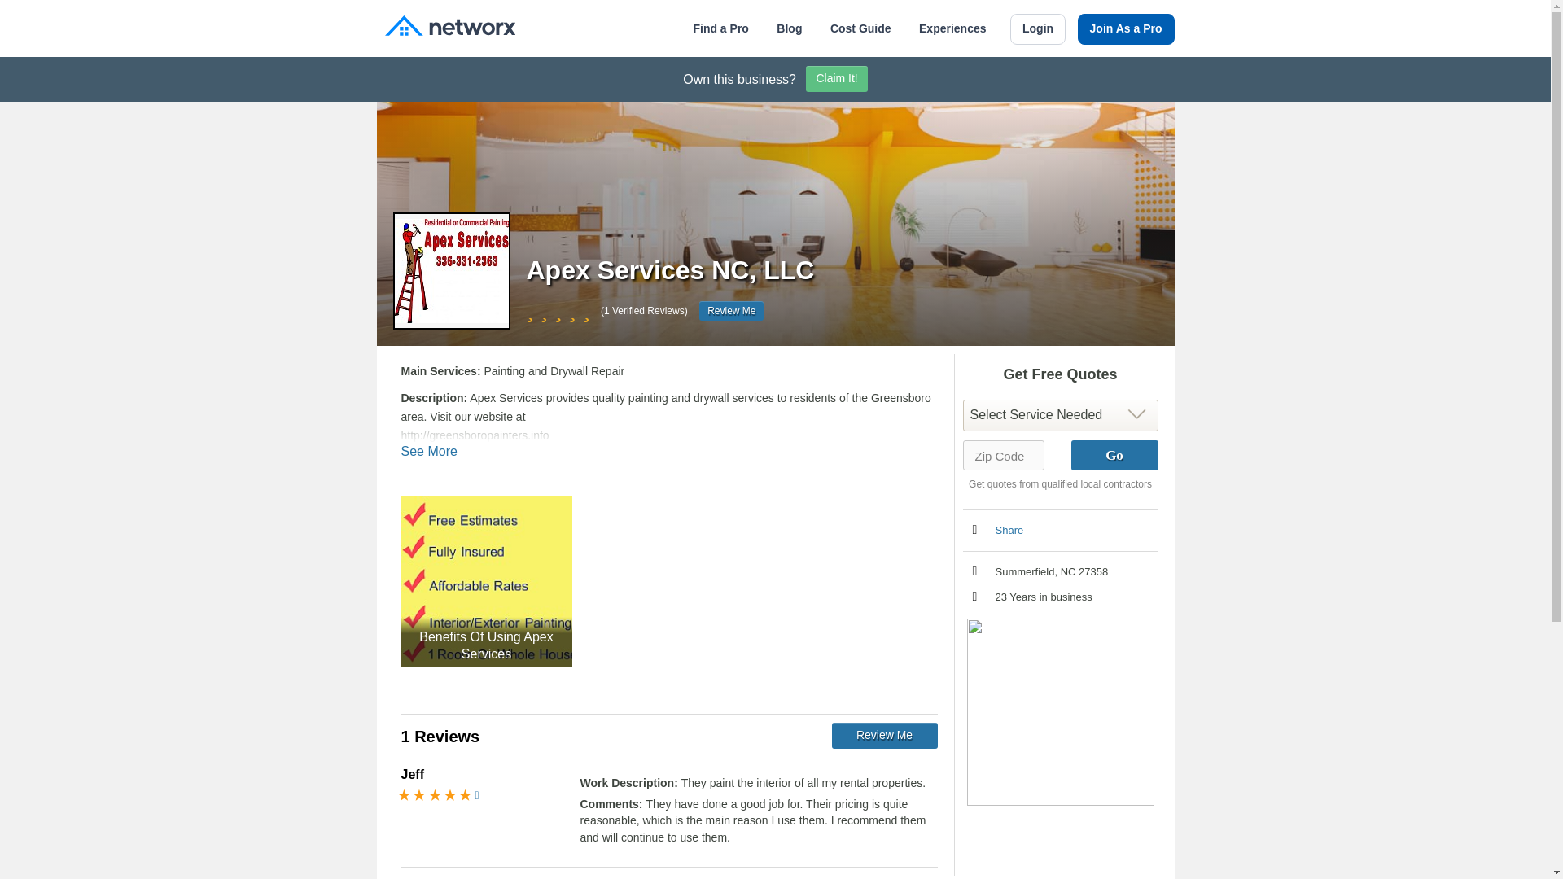 The width and height of the screenshot is (1563, 879). What do you see at coordinates (1127, 29) in the screenshot?
I see `Join As a Pro` at bounding box center [1127, 29].